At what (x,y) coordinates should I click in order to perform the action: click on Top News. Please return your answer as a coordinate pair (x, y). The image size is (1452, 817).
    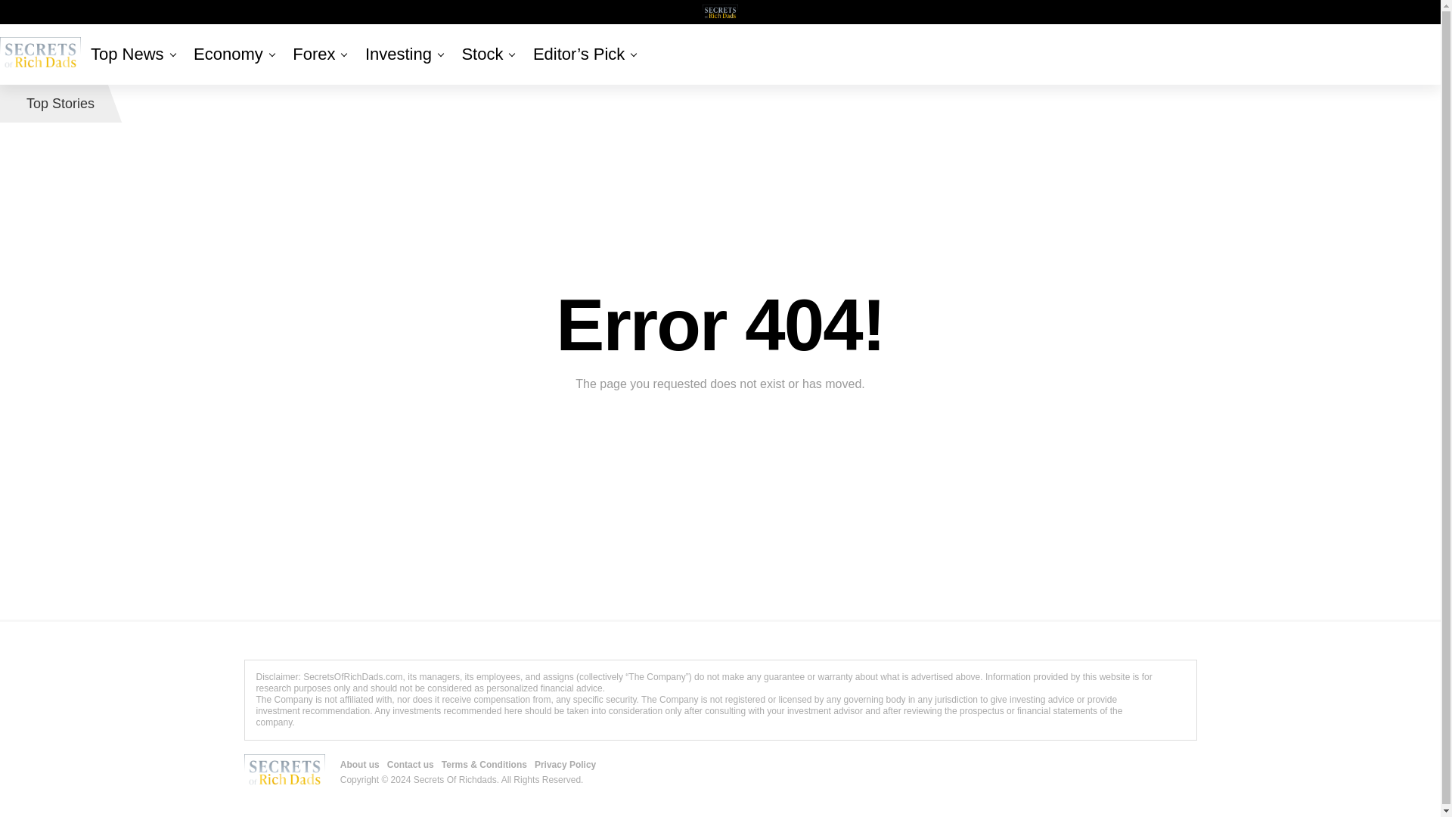
    Looking at the image, I should click on (130, 54).